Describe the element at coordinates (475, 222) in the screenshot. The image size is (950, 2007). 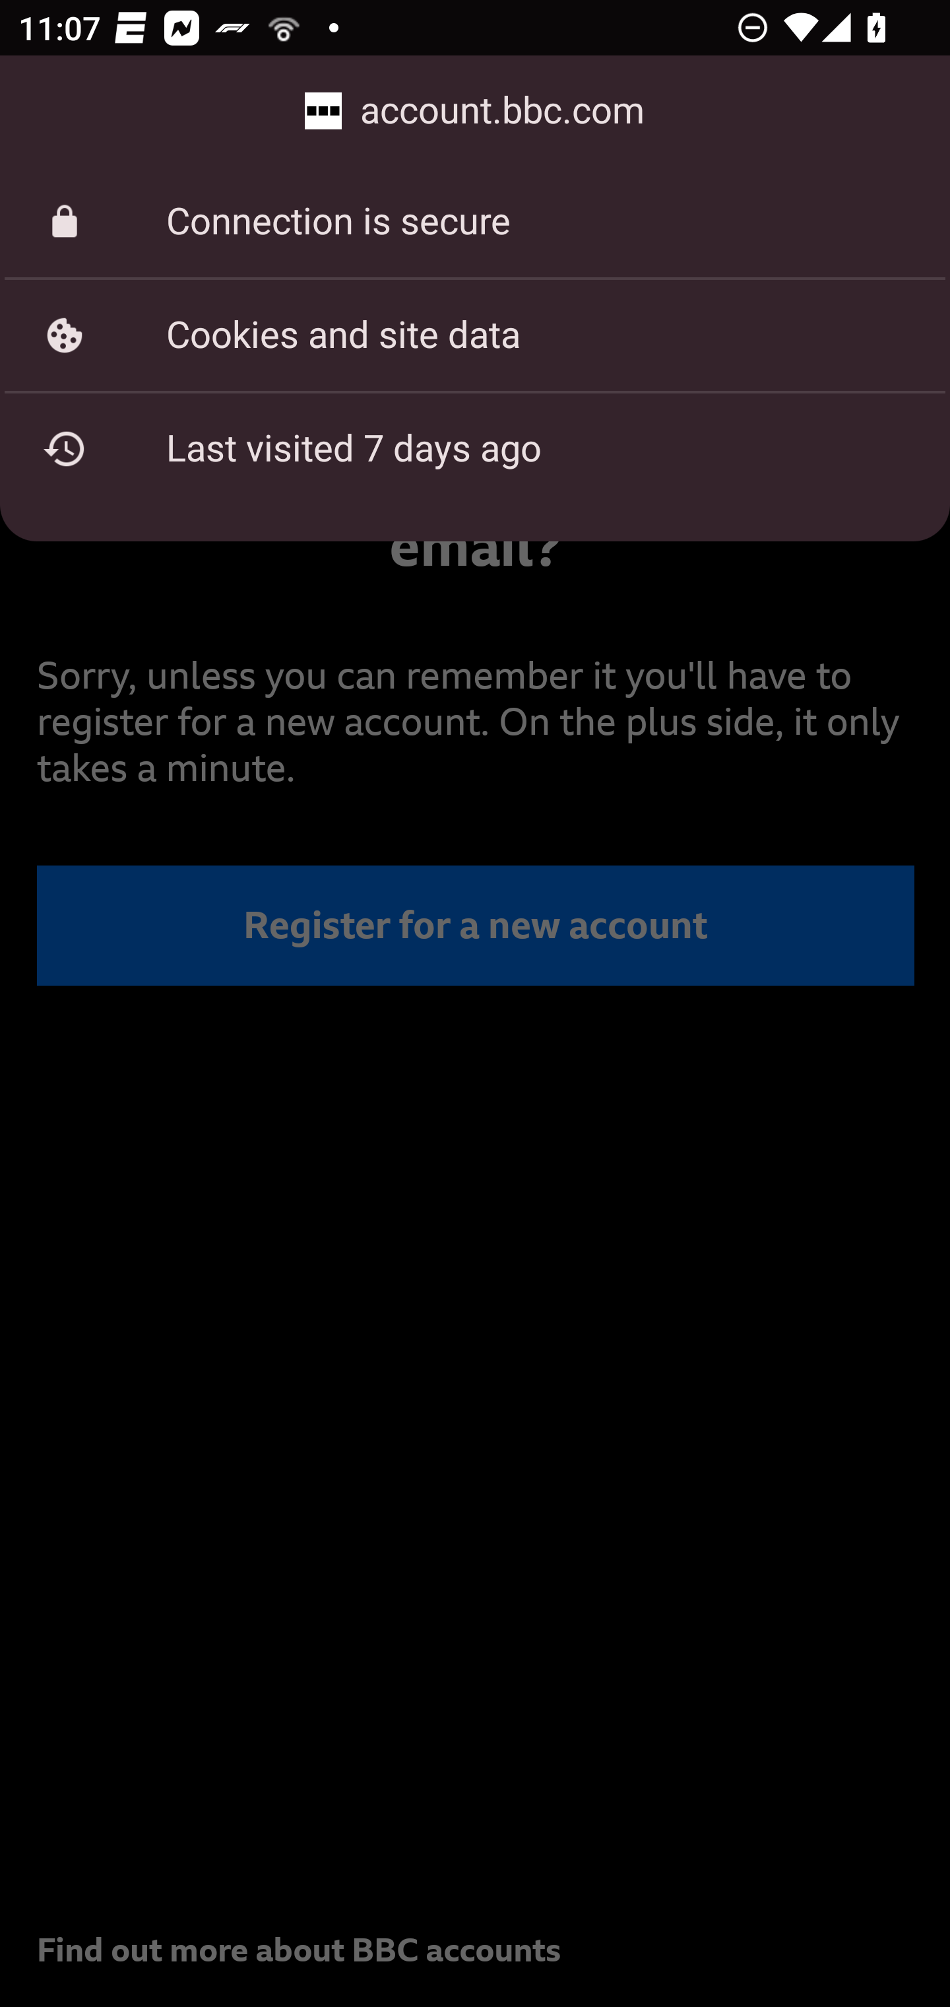
I see `Connection is secure` at that location.